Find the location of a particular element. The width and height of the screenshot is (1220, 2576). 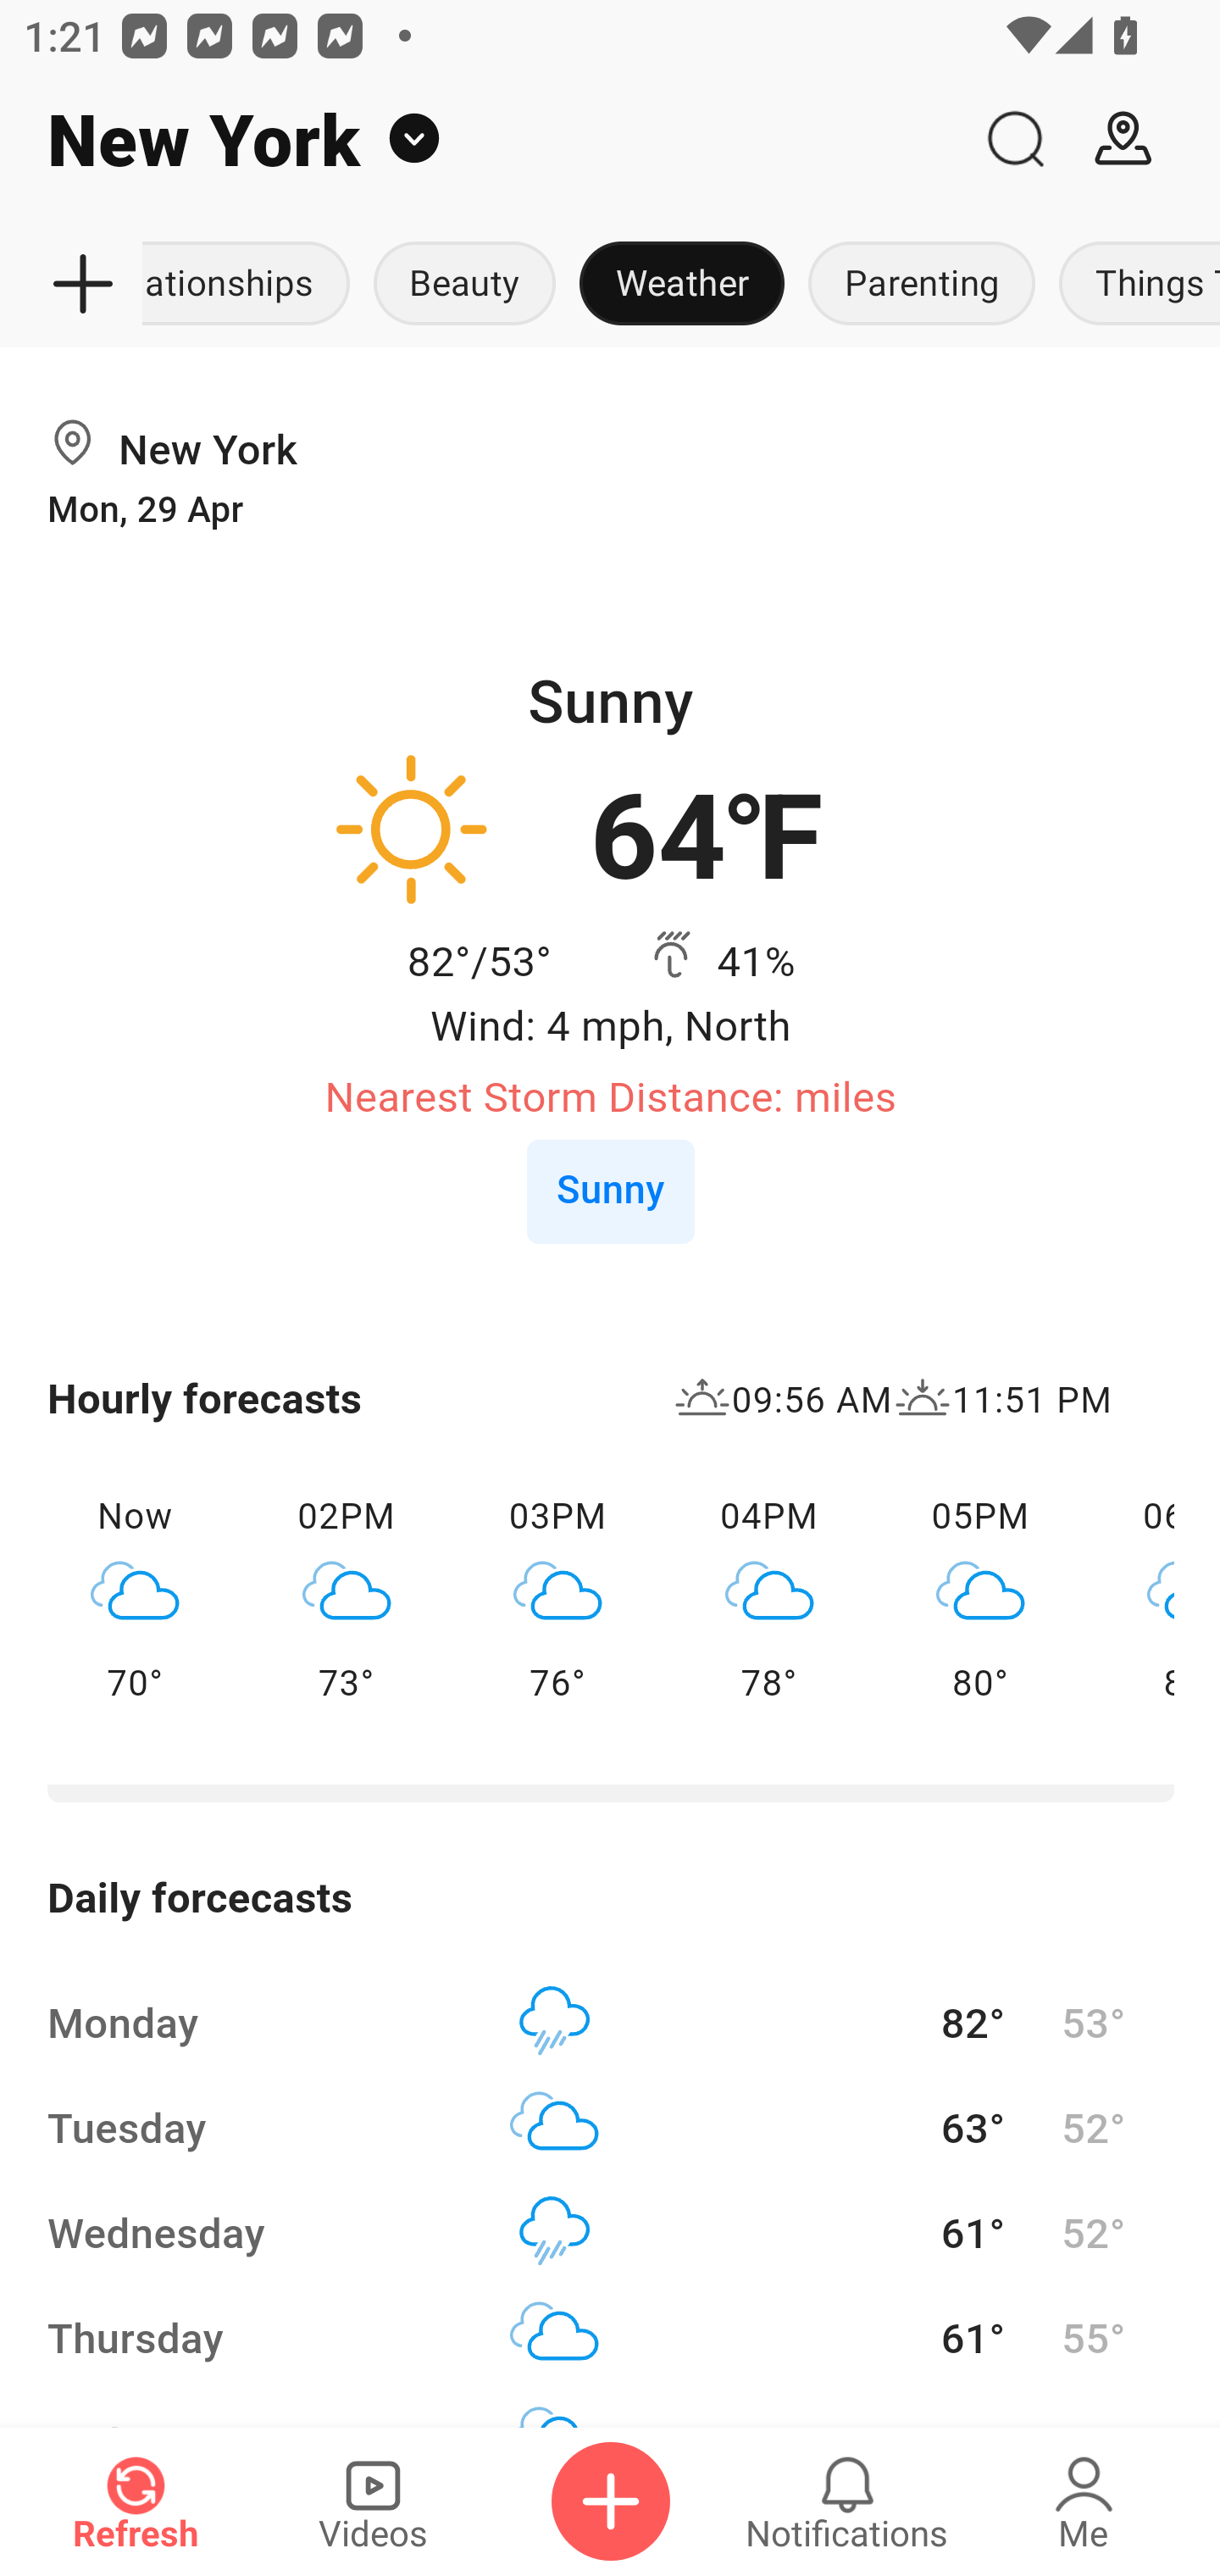

Videos is located at coordinates (373, 2501).